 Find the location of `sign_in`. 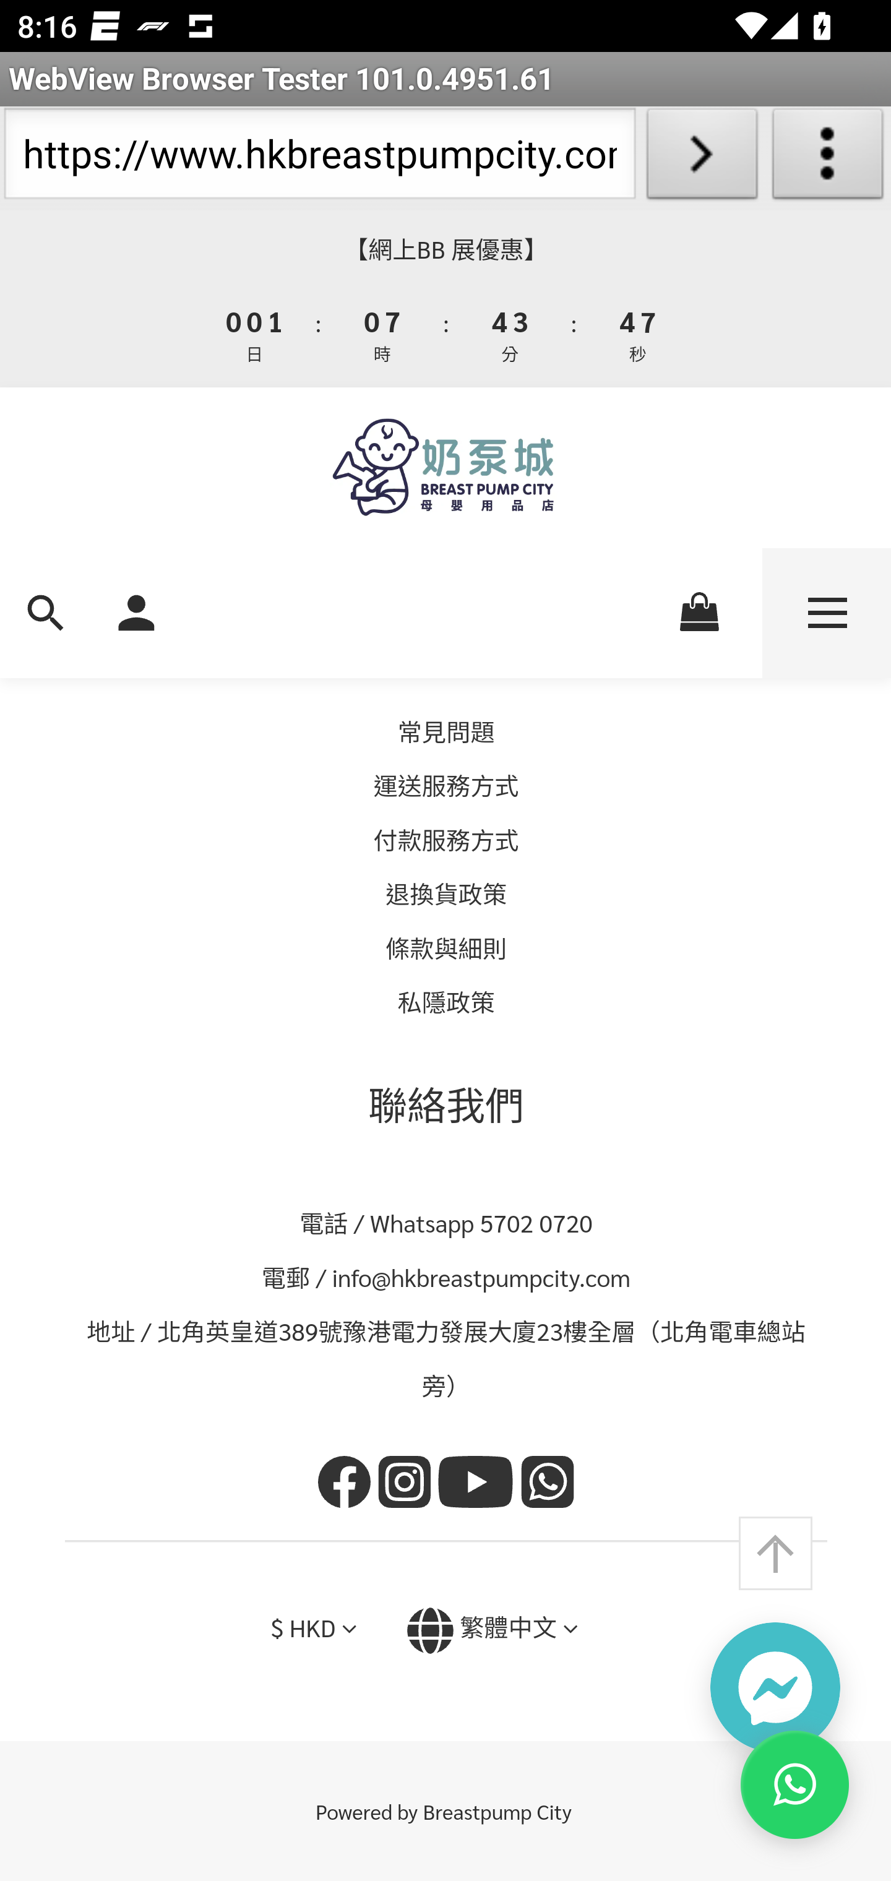

sign_in is located at coordinates (136, 610).